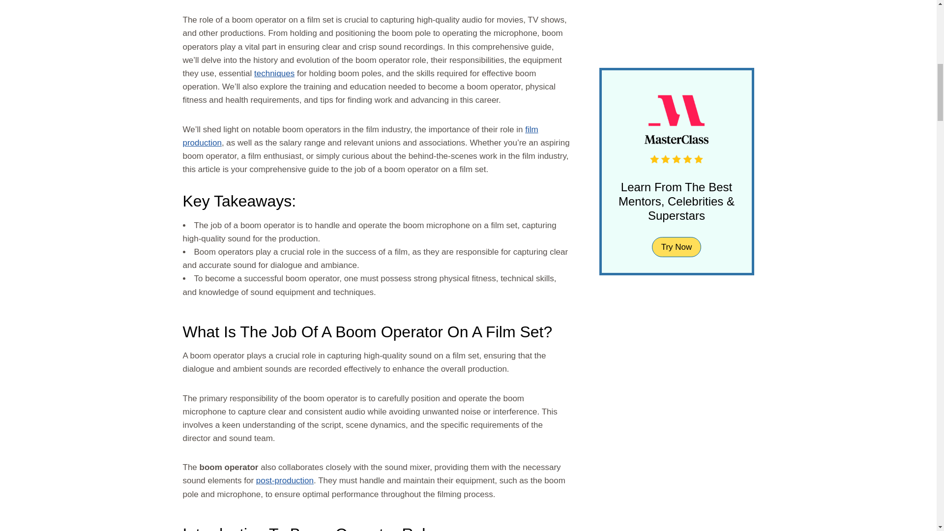 This screenshot has height=531, width=944. Describe the element at coordinates (360, 136) in the screenshot. I see `film production` at that location.